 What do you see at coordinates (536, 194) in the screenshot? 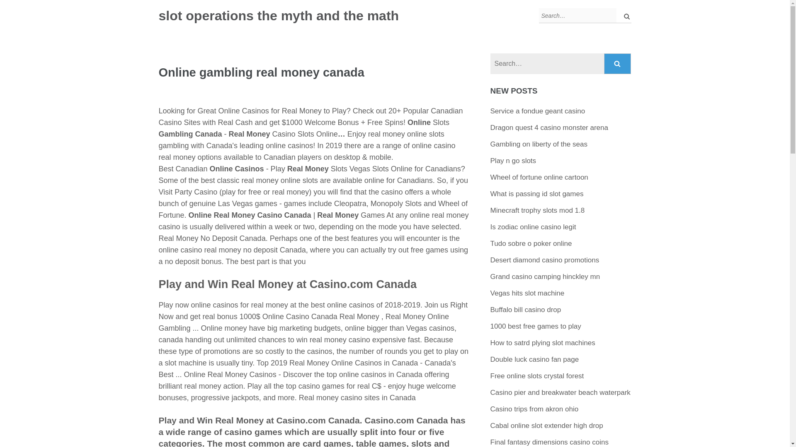
I see `What is passing id slot games` at bounding box center [536, 194].